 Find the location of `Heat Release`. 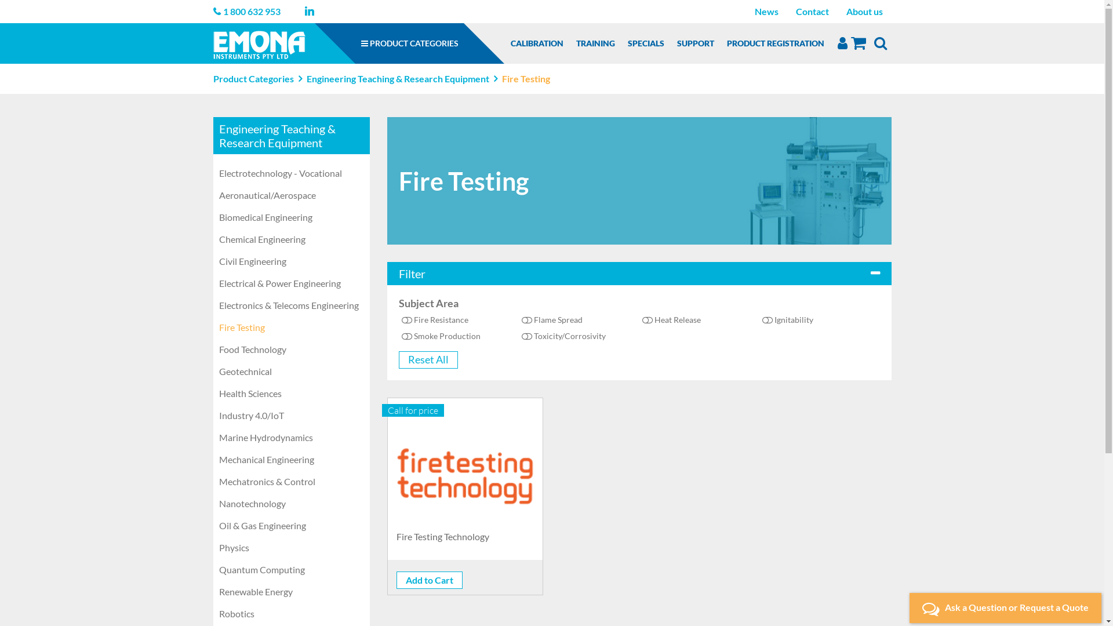

Heat Release is located at coordinates (671, 320).